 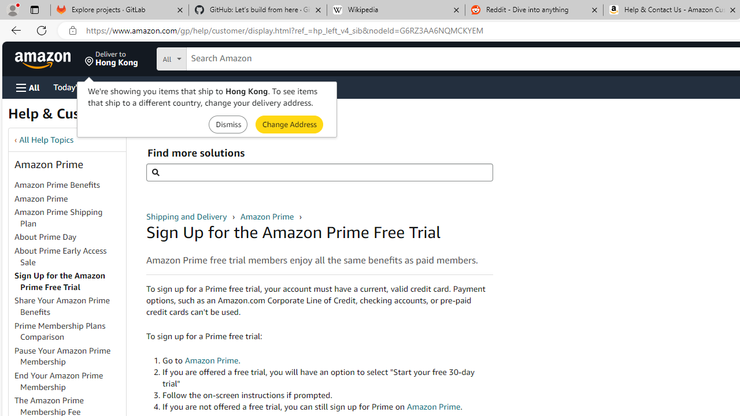 I want to click on Follow the on-screen instructions if prompted., so click(x=327, y=395).